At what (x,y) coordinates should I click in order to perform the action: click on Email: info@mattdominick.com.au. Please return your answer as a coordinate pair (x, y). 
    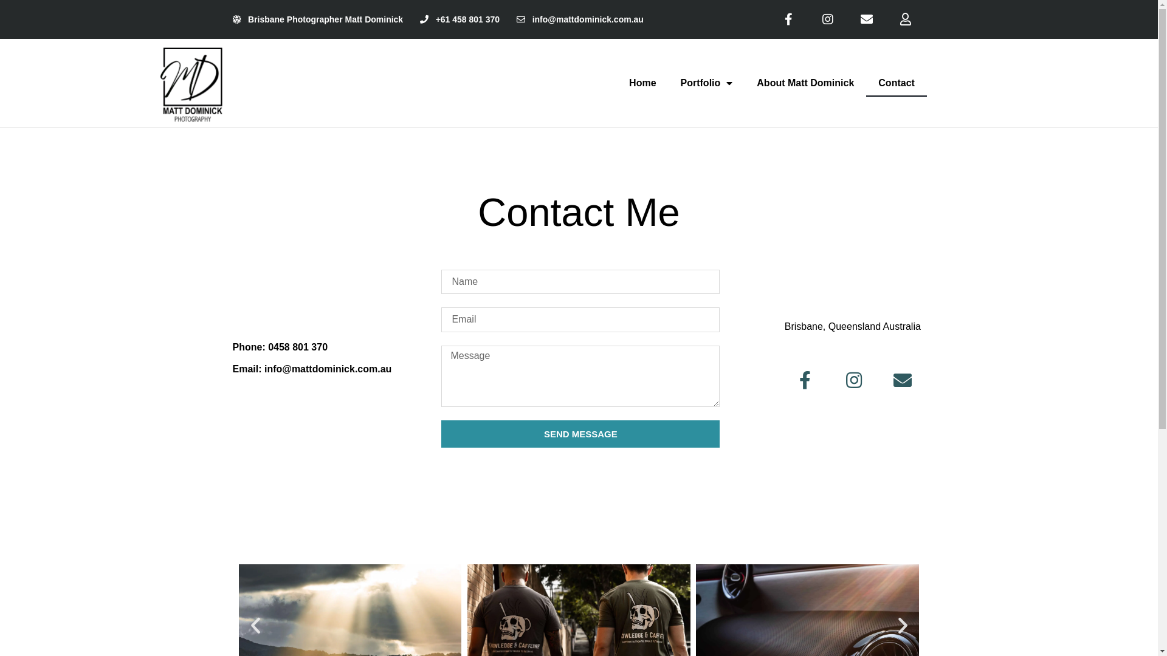
    Looking at the image, I should click on (312, 369).